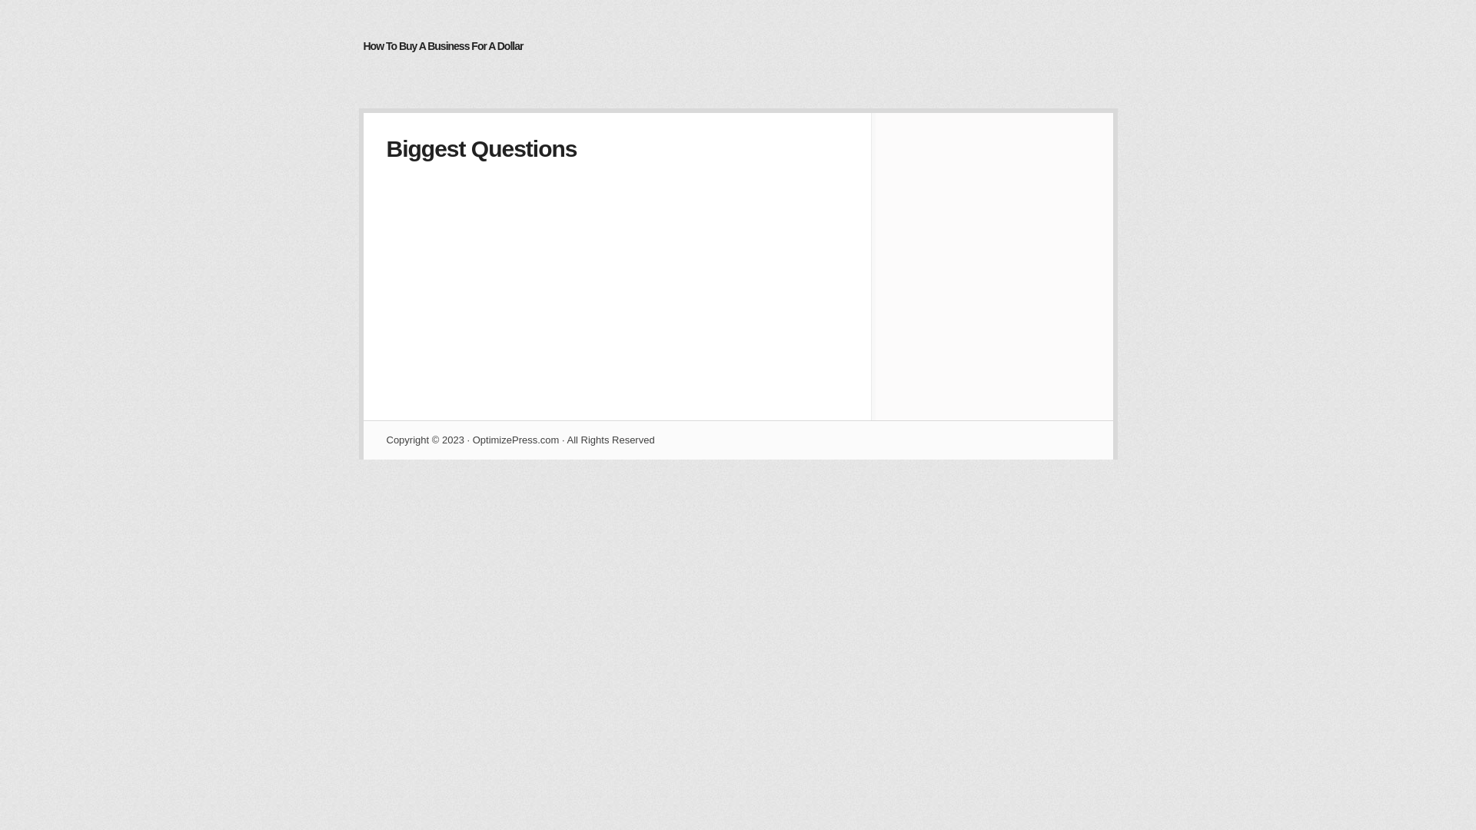 This screenshot has height=830, width=1476. I want to click on How To Buy A Business For A Dollar, so click(443, 46).